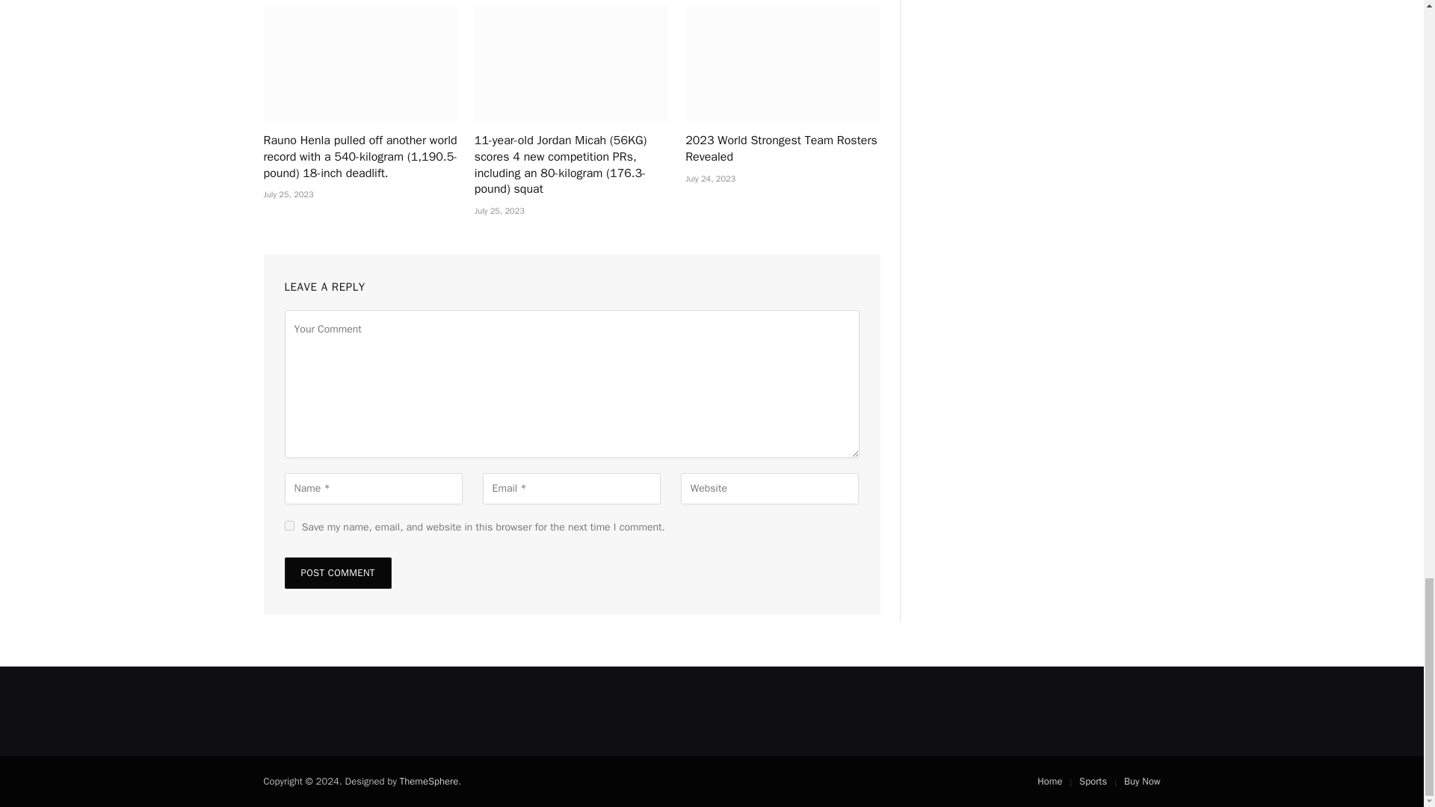 The height and width of the screenshot is (807, 1435). Describe the element at coordinates (782, 149) in the screenshot. I see `2023 World Strongest Team Rosters Revealed` at that location.